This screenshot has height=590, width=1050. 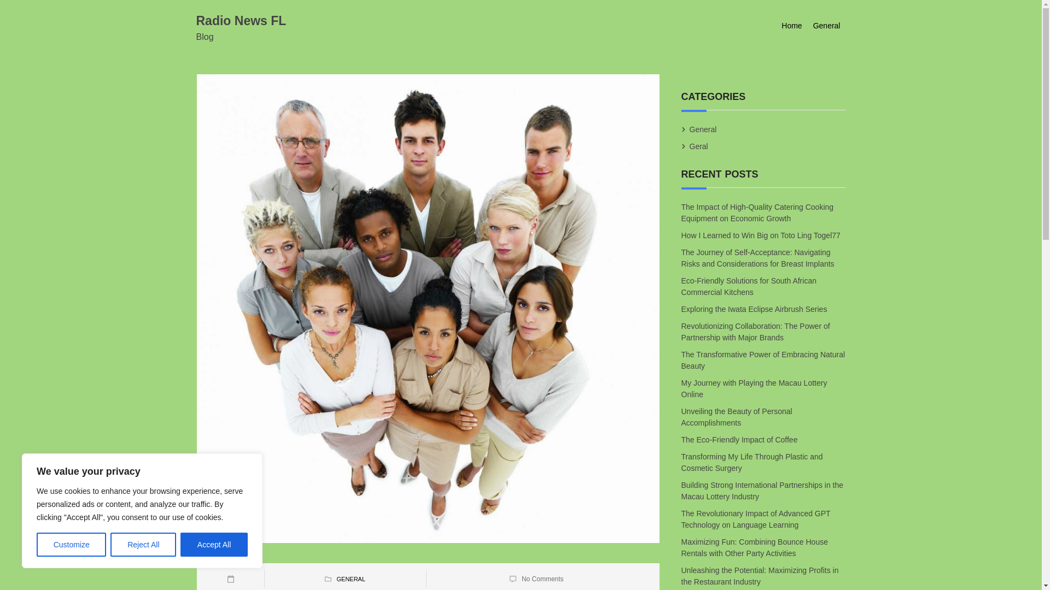 What do you see at coordinates (241, 20) in the screenshot?
I see `Radio News FL` at bounding box center [241, 20].